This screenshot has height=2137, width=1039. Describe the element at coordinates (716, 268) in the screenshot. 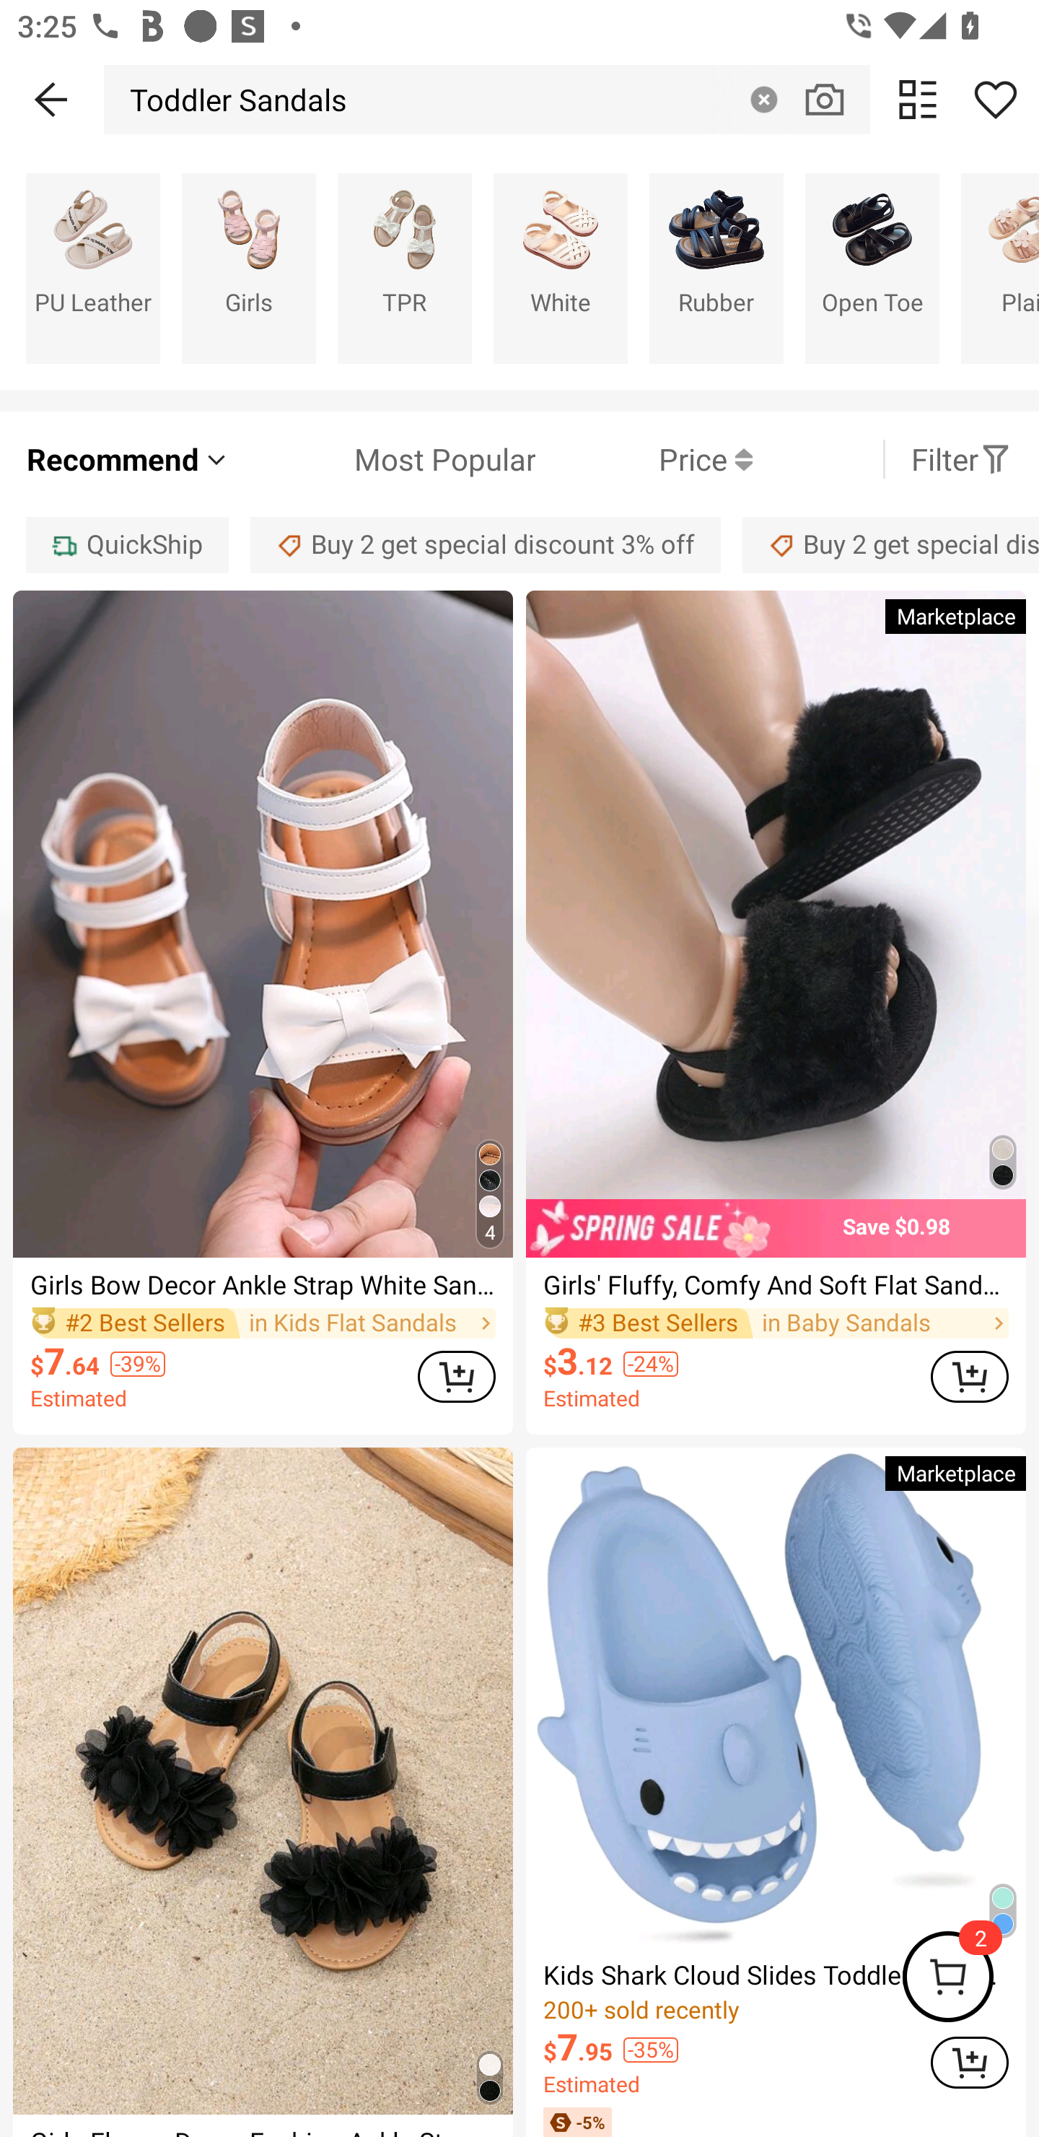

I see `Rubber` at that location.